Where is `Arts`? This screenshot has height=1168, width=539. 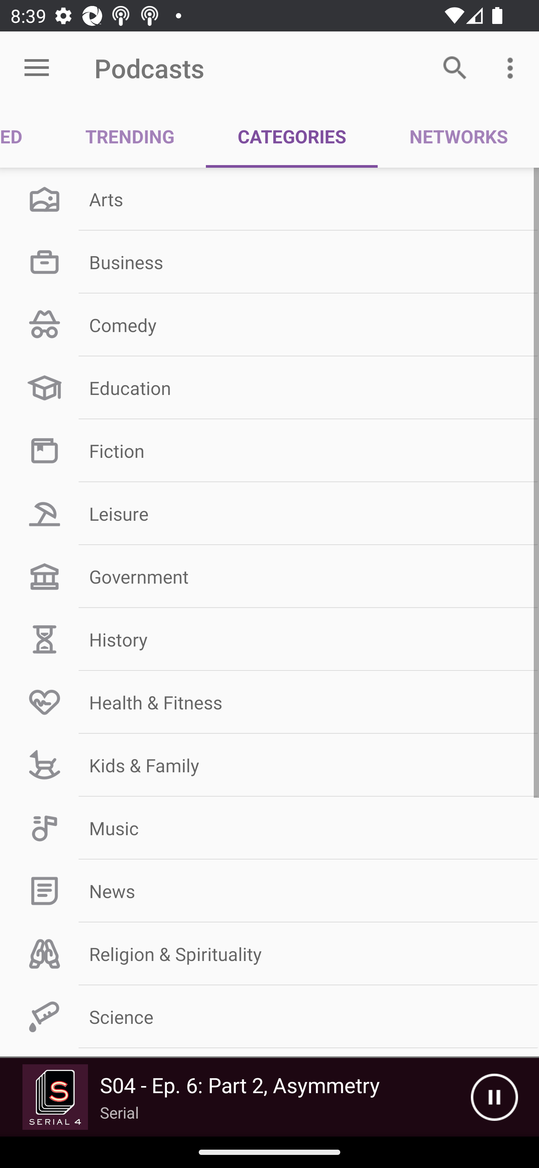
Arts is located at coordinates (269, 199).